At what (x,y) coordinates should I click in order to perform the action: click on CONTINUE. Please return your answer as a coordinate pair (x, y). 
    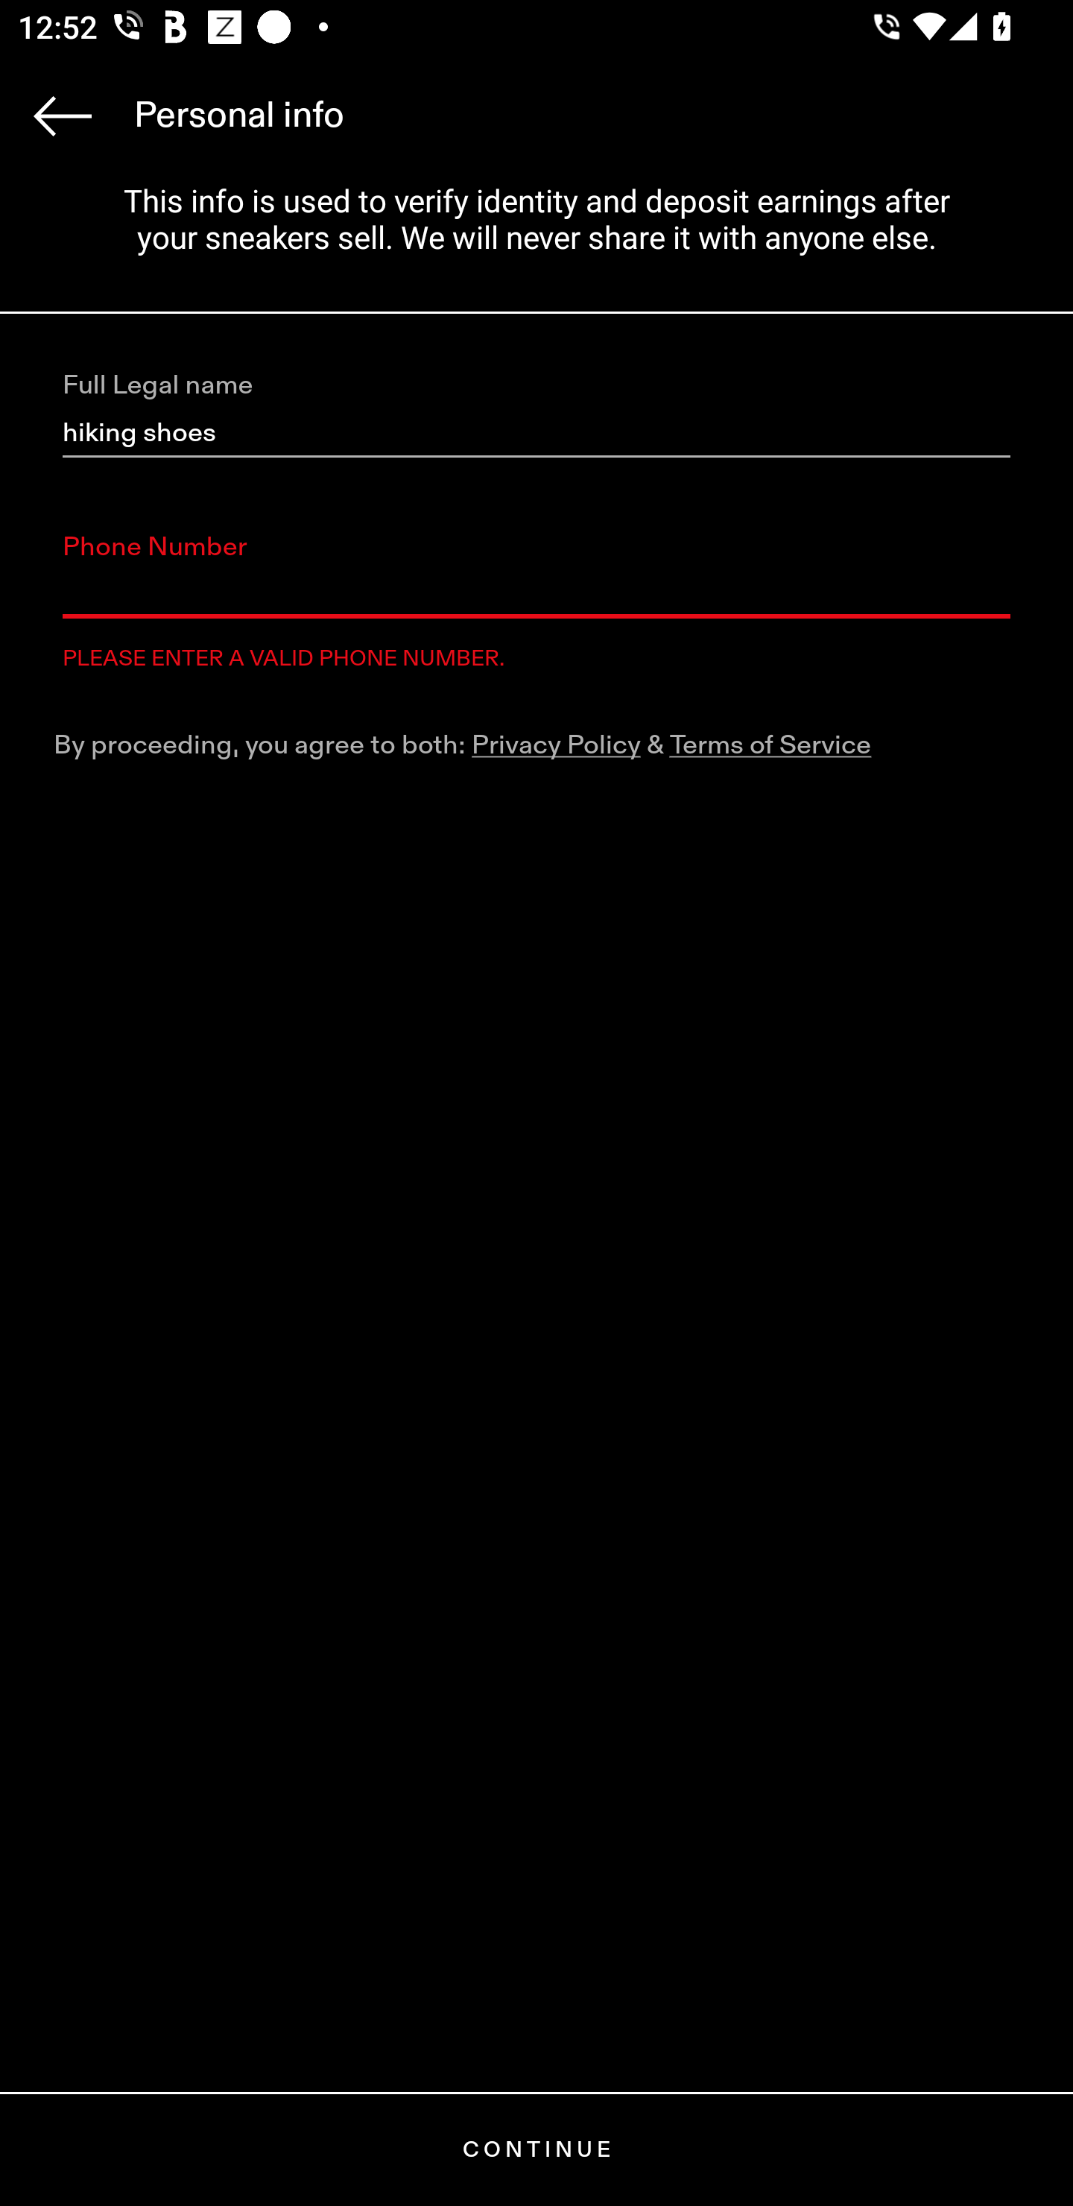
    Looking at the image, I should click on (536, 2149).